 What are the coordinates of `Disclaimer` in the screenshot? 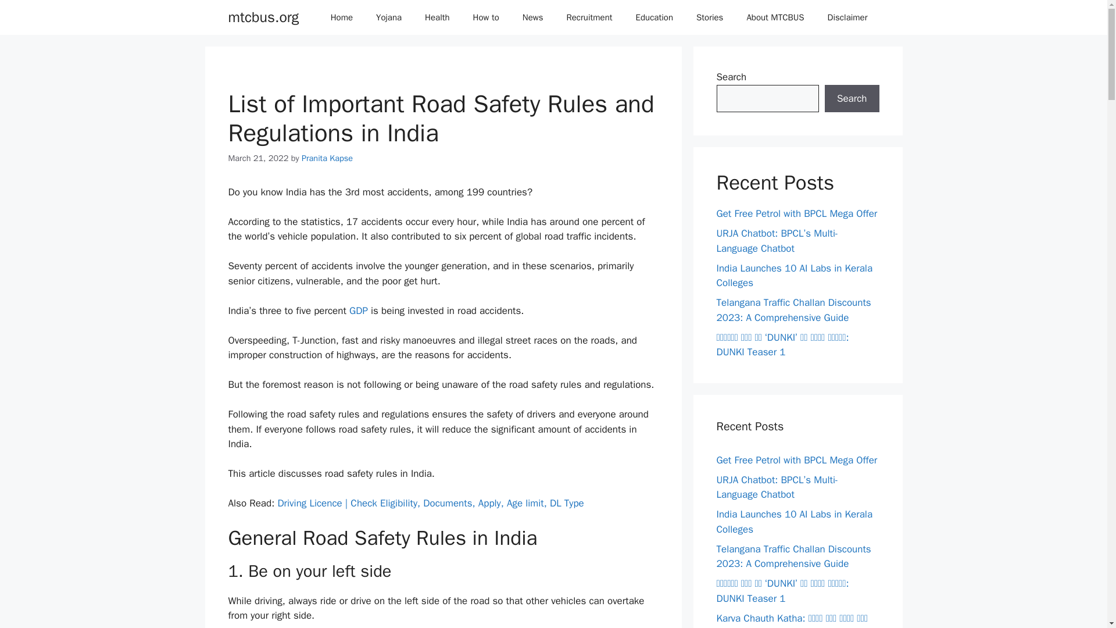 It's located at (847, 17).